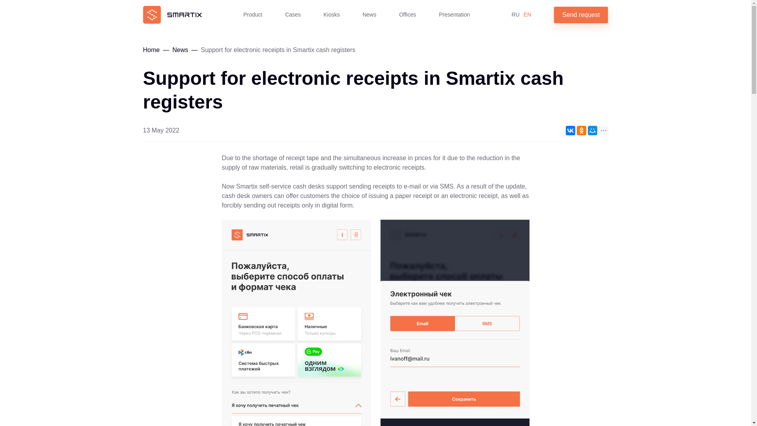 Image resolution: width=757 pixels, height=426 pixels. Describe the element at coordinates (528, 15) in the screenshot. I see `EN` at that location.